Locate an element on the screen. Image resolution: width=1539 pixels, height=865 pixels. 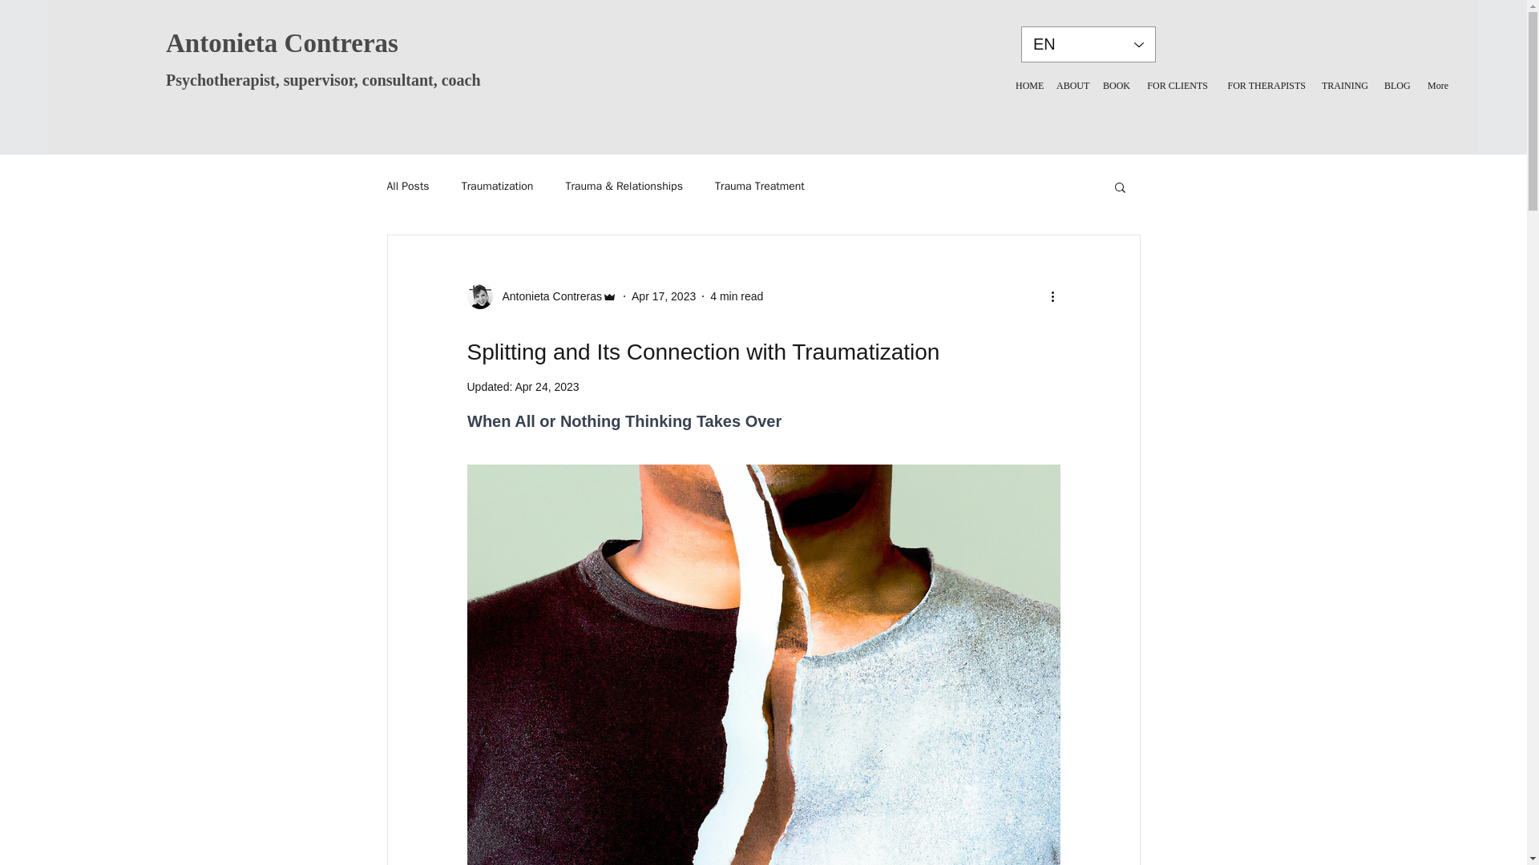
BOOK is located at coordinates (1114, 85).